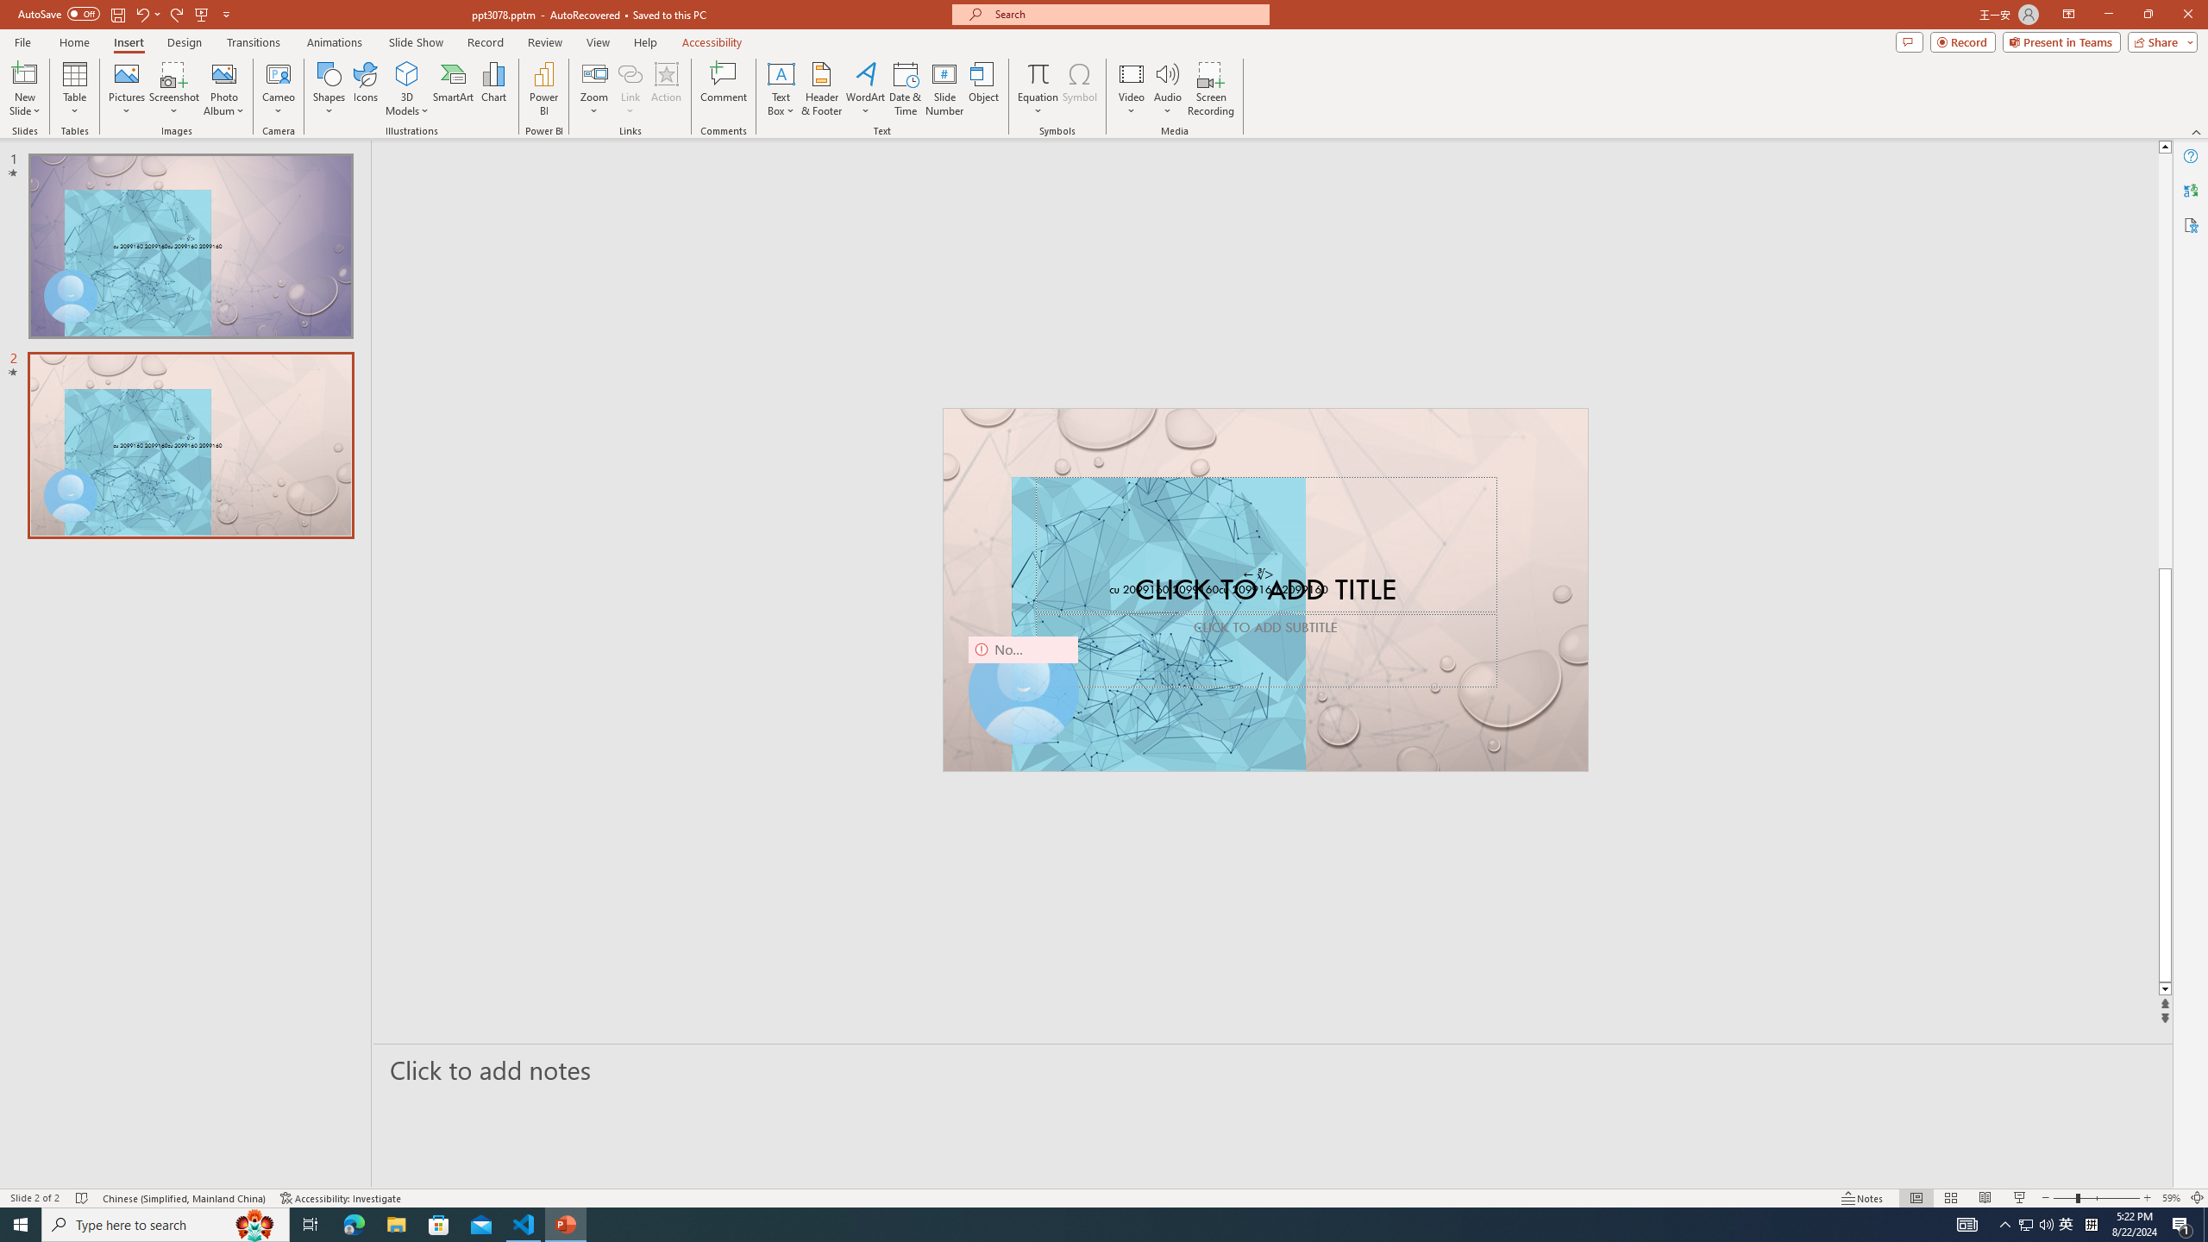 This screenshot has width=2208, height=1242. Describe the element at coordinates (223, 73) in the screenshot. I see `New Photo Album...` at that location.